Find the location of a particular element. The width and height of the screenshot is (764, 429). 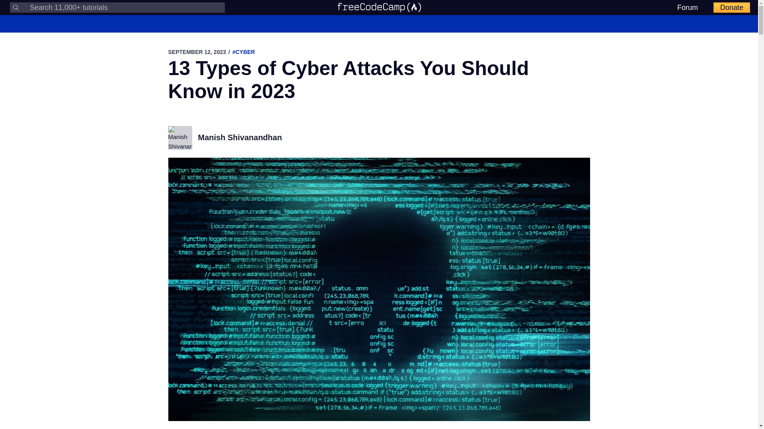

Forum is located at coordinates (688, 7).